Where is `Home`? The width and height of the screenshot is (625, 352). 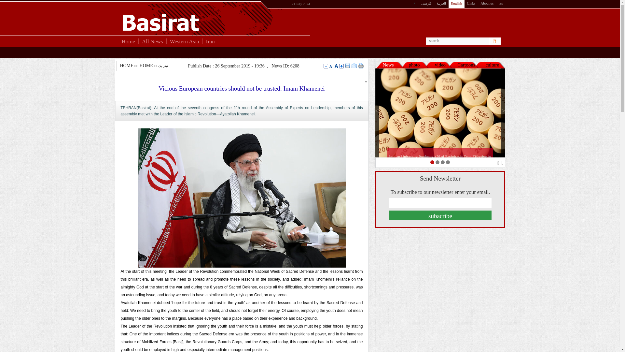
Home is located at coordinates (126, 42).